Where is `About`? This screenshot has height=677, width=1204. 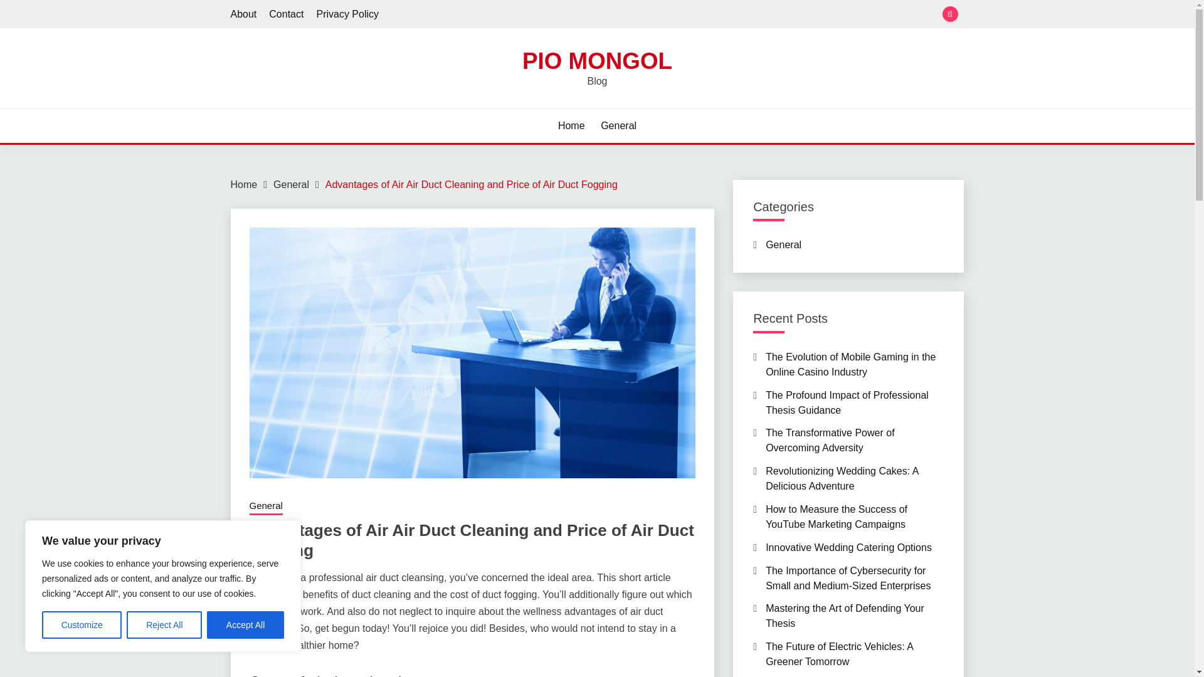 About is located at coordinates (244, 14).